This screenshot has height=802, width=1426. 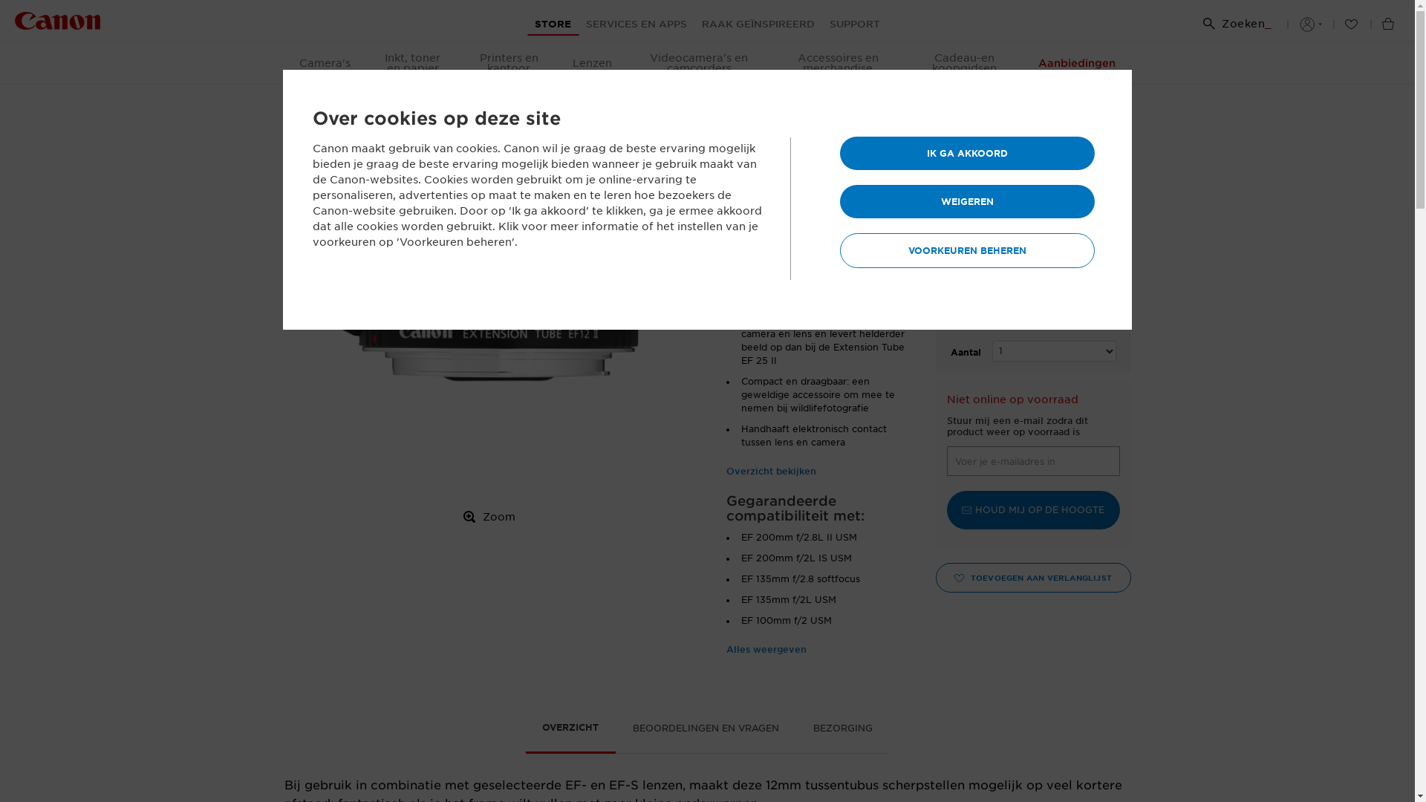 What do you see at coordinates (967, 202) in the screenshot?
I see `WEIGEREN` at bounding box center [967, 202].